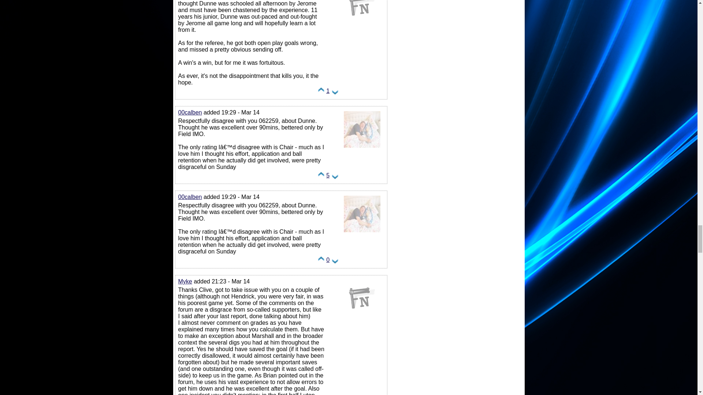  I want to click on Click if you disagree with this post, so click(335, 262).